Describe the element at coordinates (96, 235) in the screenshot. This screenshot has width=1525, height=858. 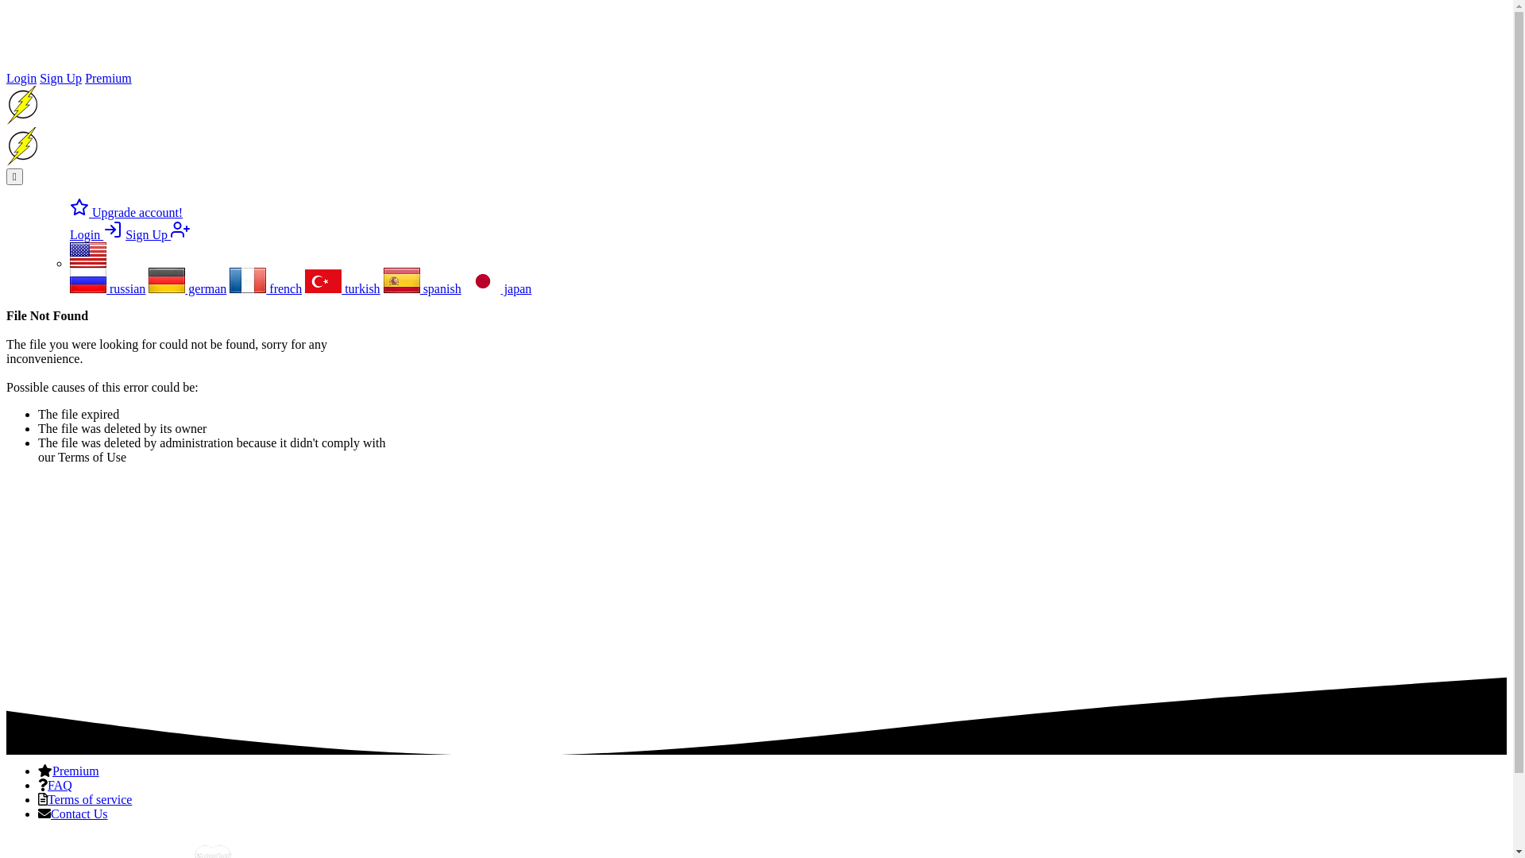
I see `Login` at that location.